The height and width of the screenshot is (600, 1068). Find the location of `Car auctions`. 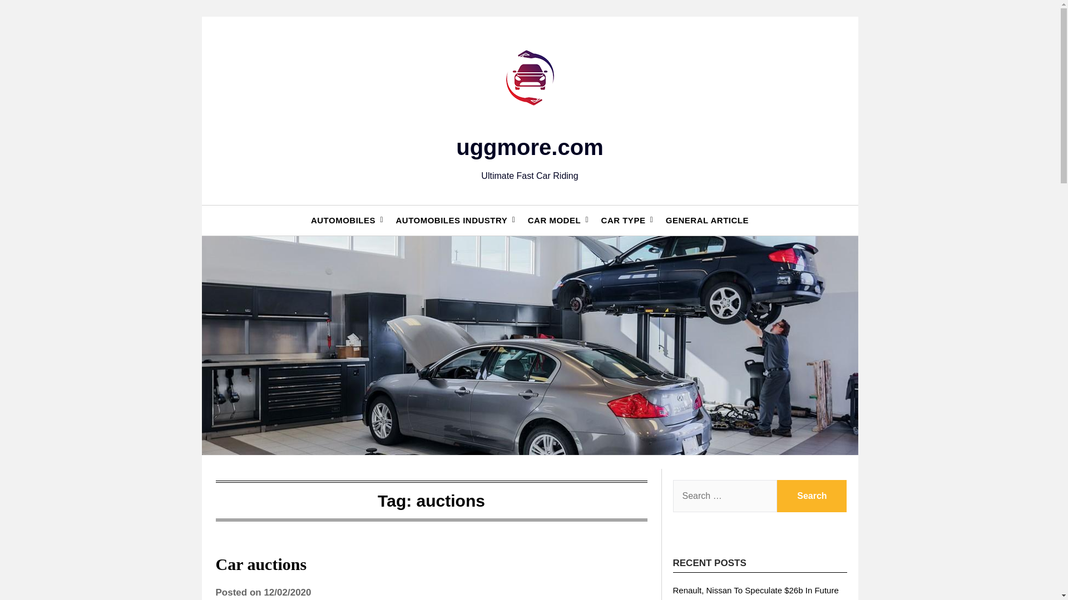

Car auctions is located at coordinates (261, 564).